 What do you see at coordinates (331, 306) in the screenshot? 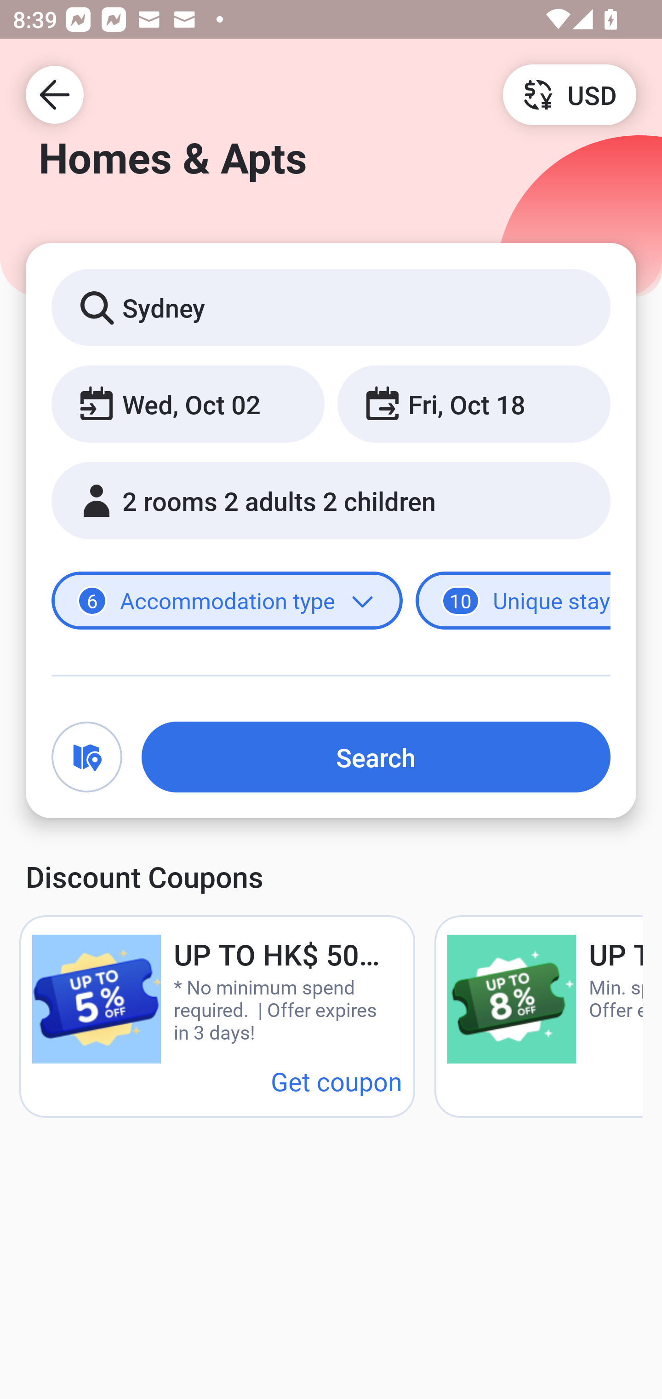
I see `Sydney` at bounding box center [331, 306].